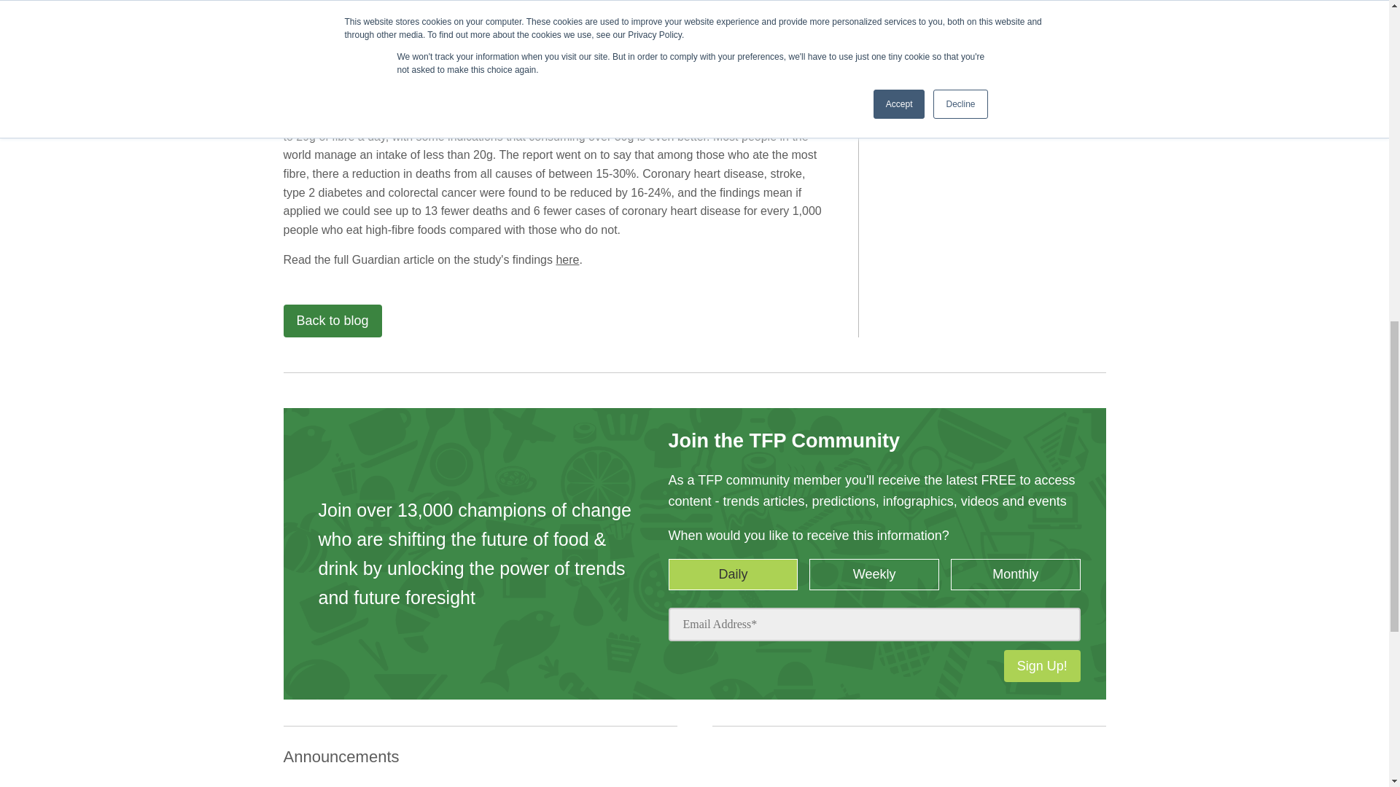  I want to click on Sign Up!, so click(1042, 666).